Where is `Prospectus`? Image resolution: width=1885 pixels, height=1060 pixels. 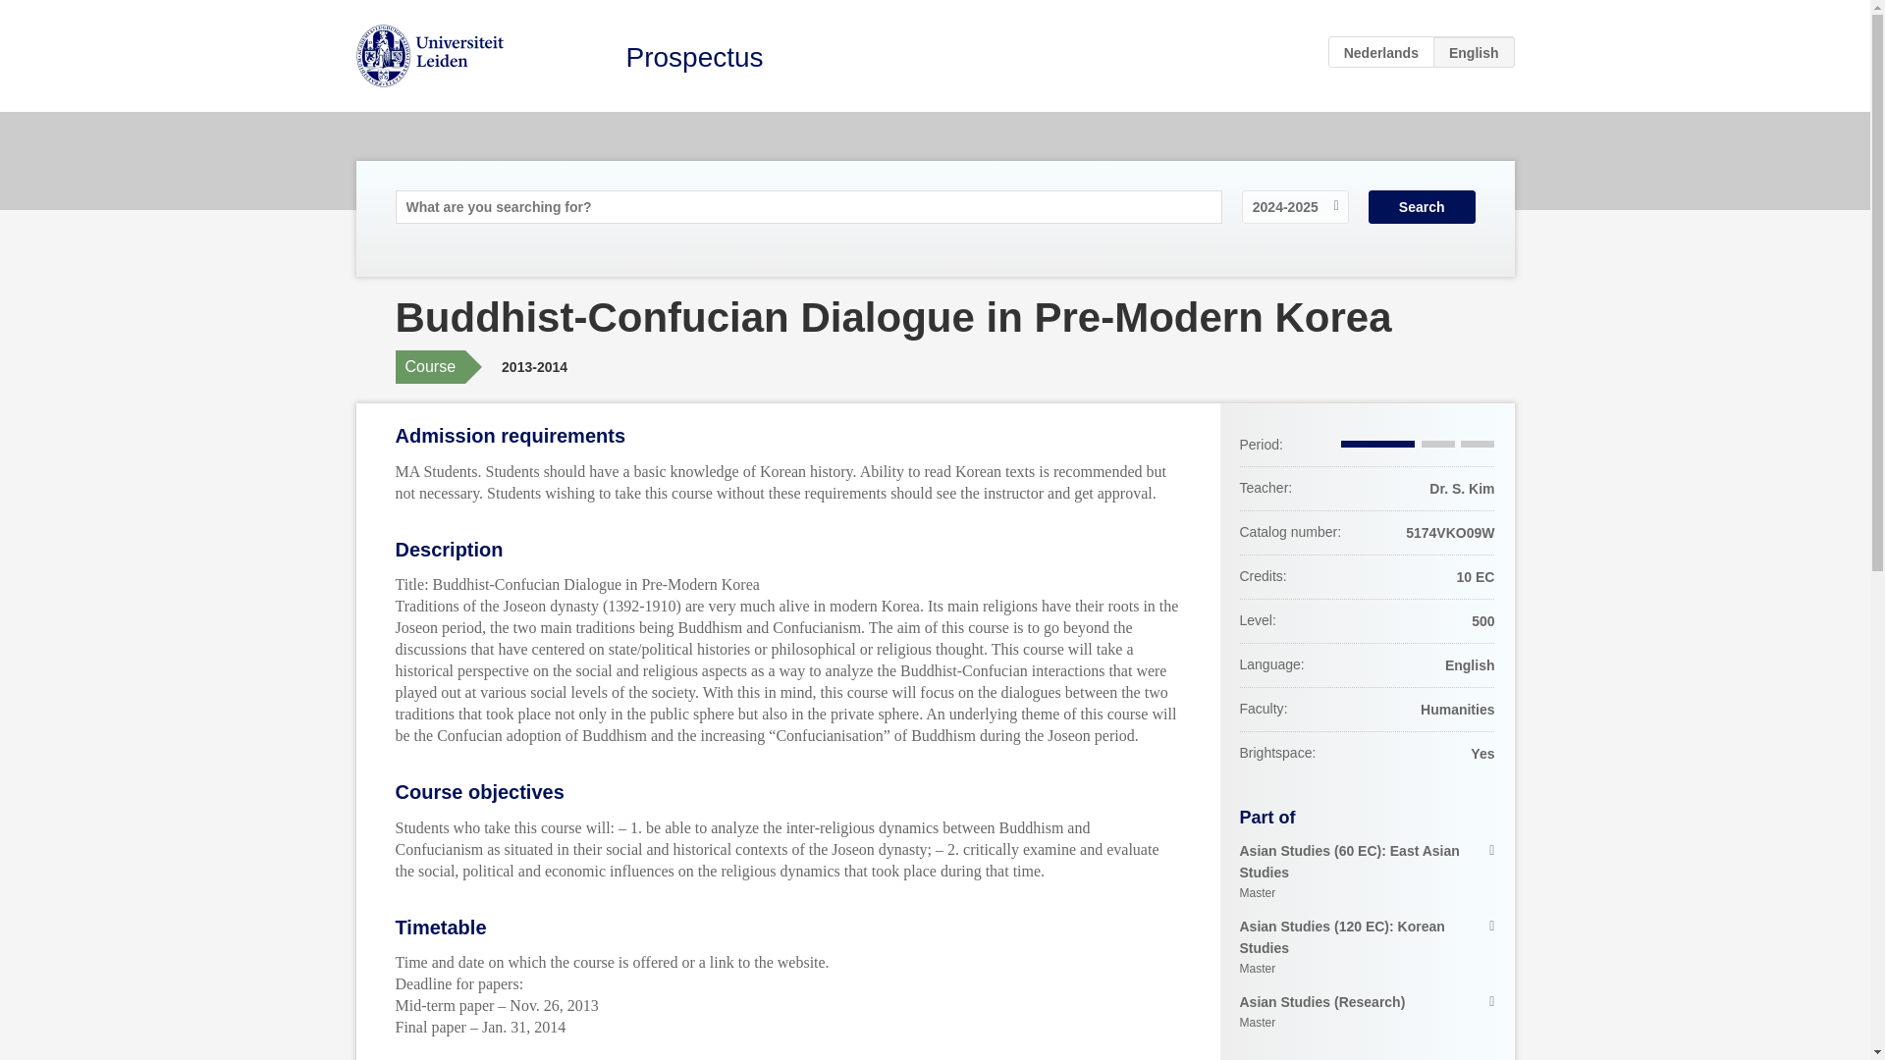
Prospectus is located at coordinates (694, 57).